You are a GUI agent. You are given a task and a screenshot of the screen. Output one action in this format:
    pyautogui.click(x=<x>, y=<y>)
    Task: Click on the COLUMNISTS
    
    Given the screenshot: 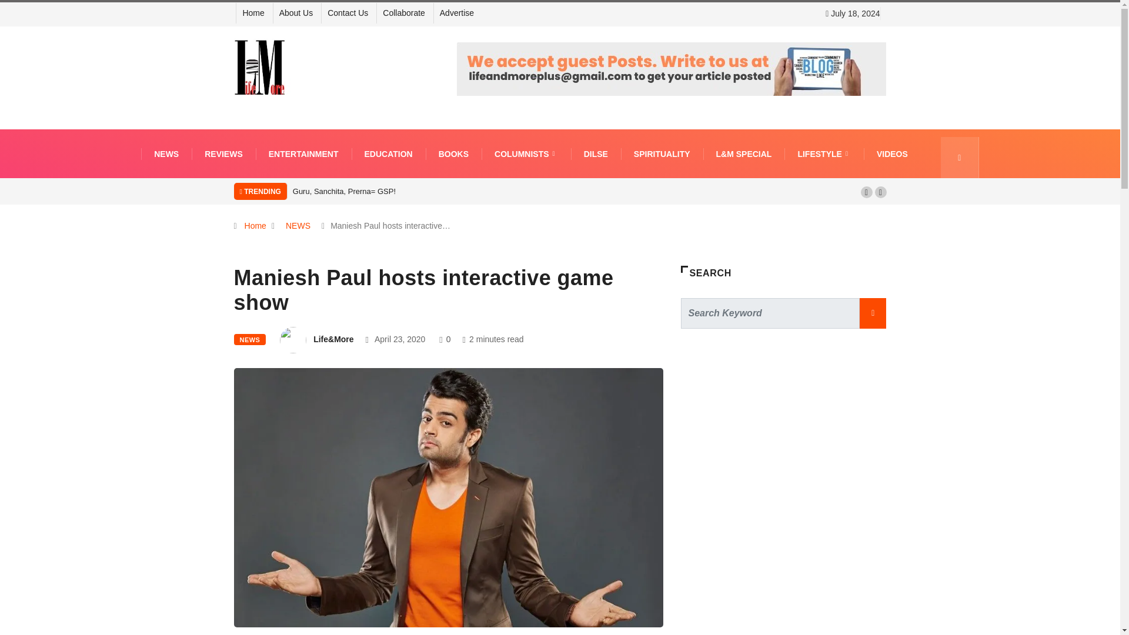 What is the action you would take?
    pyautogui.click(x=526, y=153)
    